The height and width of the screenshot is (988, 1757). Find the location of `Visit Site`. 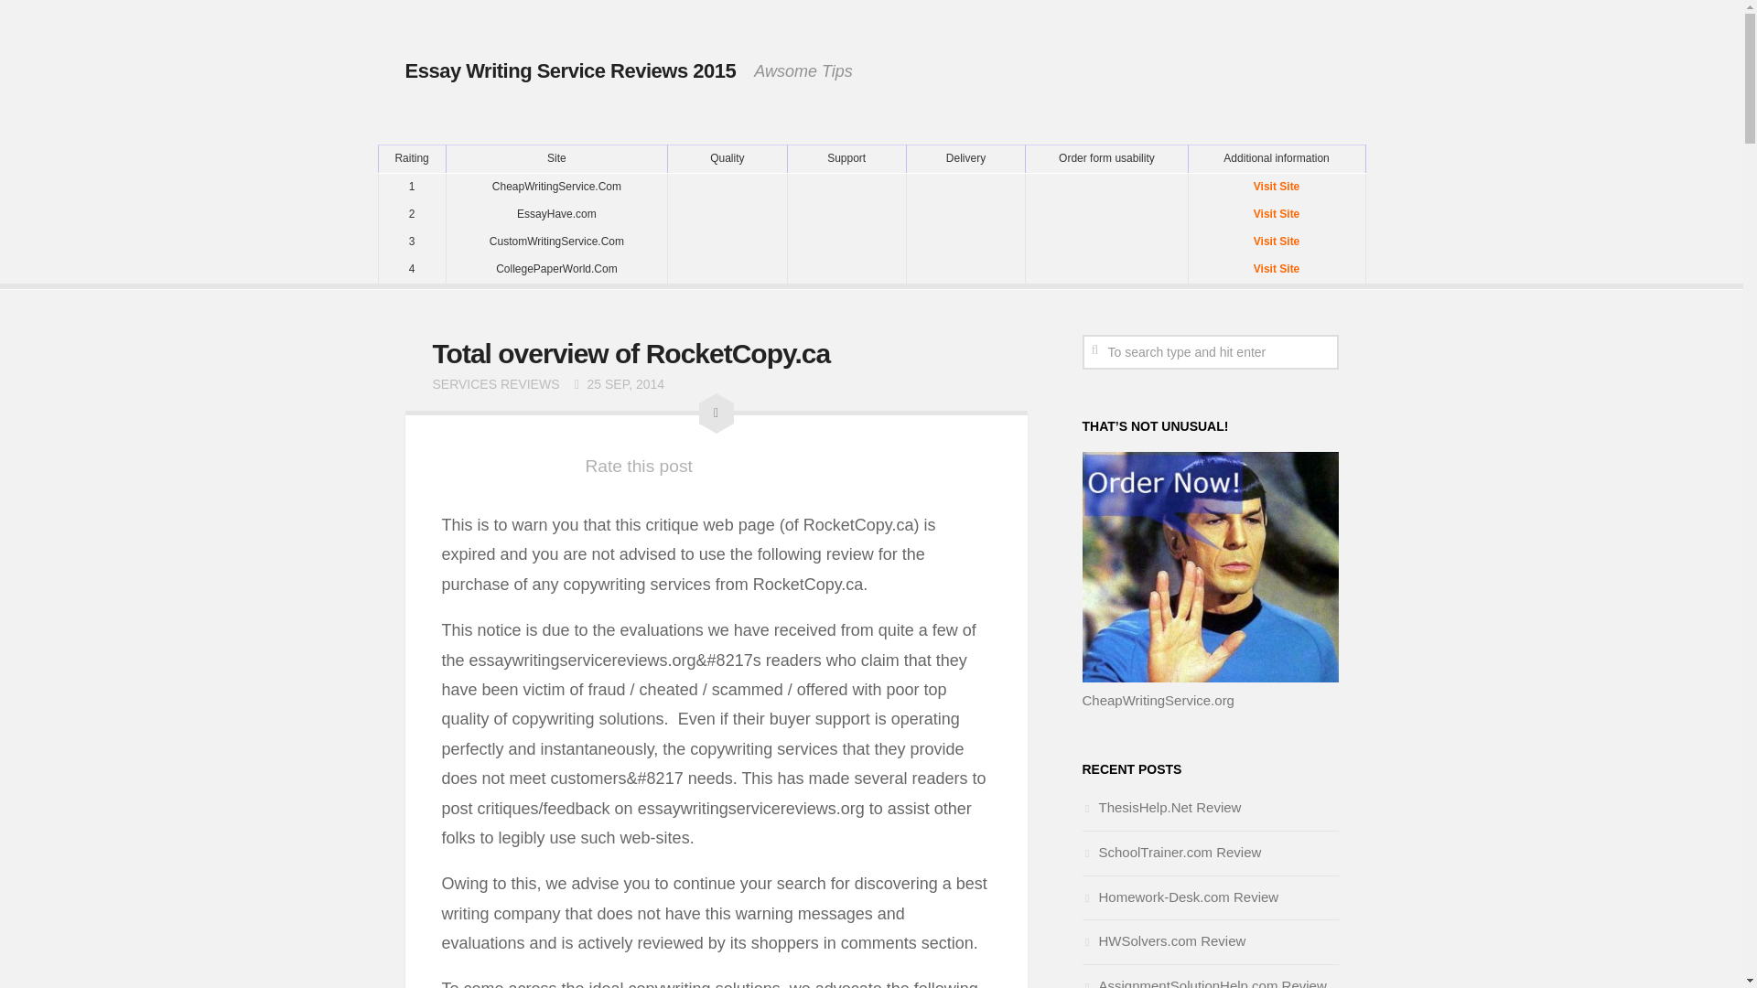

Visit Site is located at coordinates (1276, 242).